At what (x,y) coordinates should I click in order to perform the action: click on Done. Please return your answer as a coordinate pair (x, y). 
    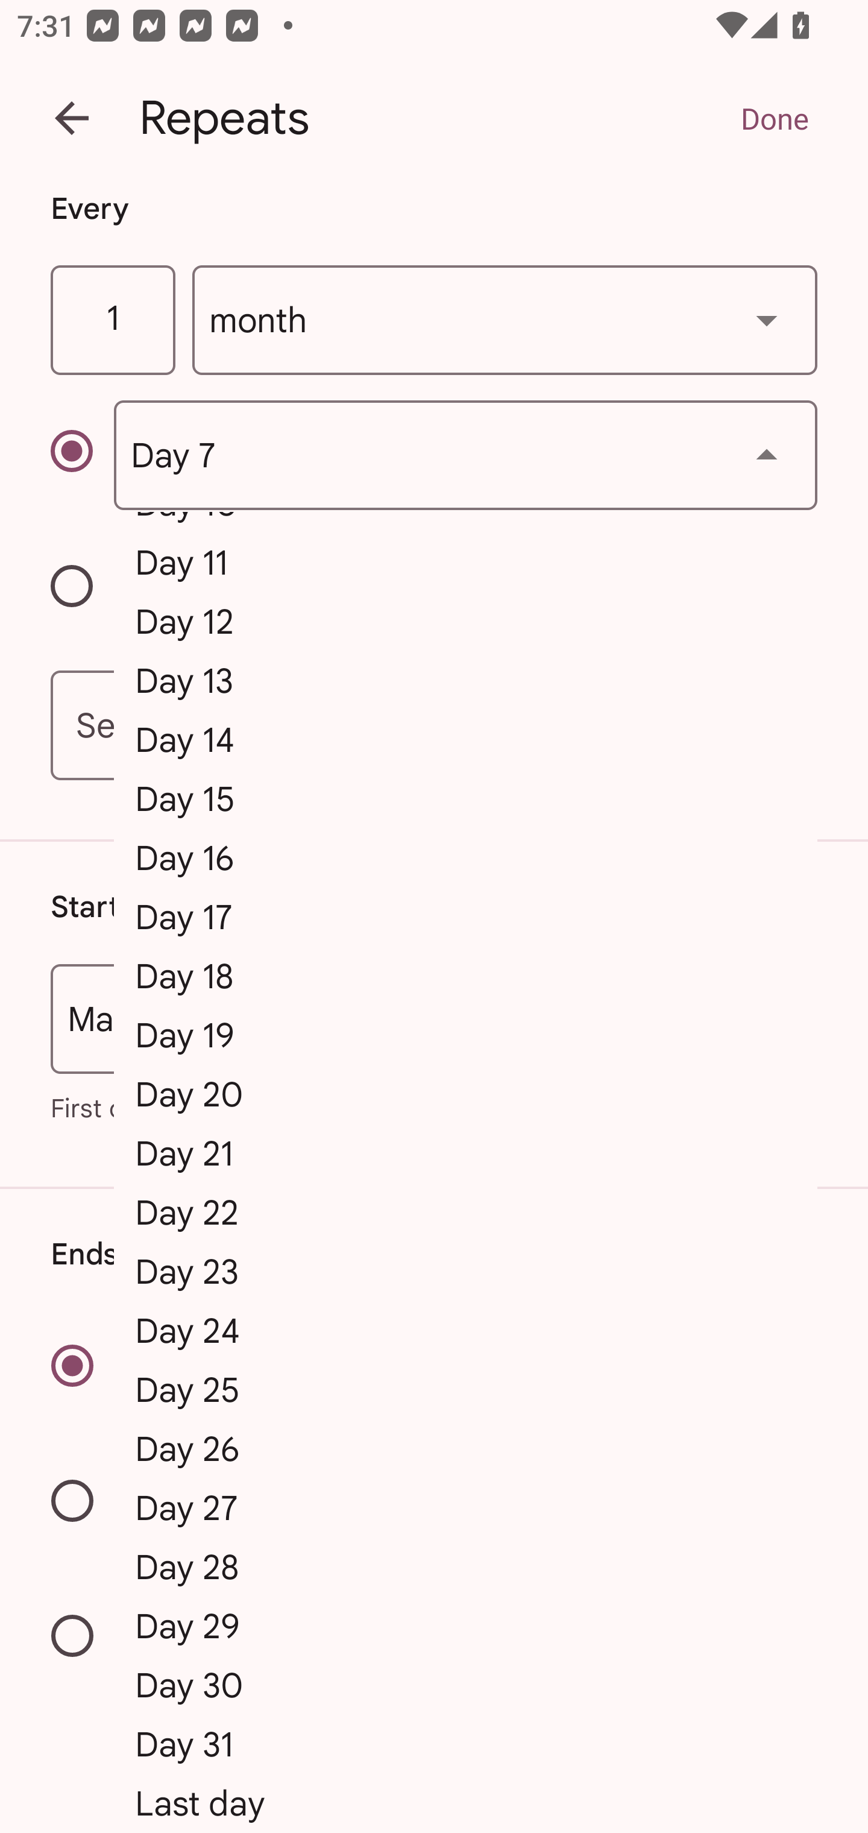
    Looking at the image, I should click on (774, 118).